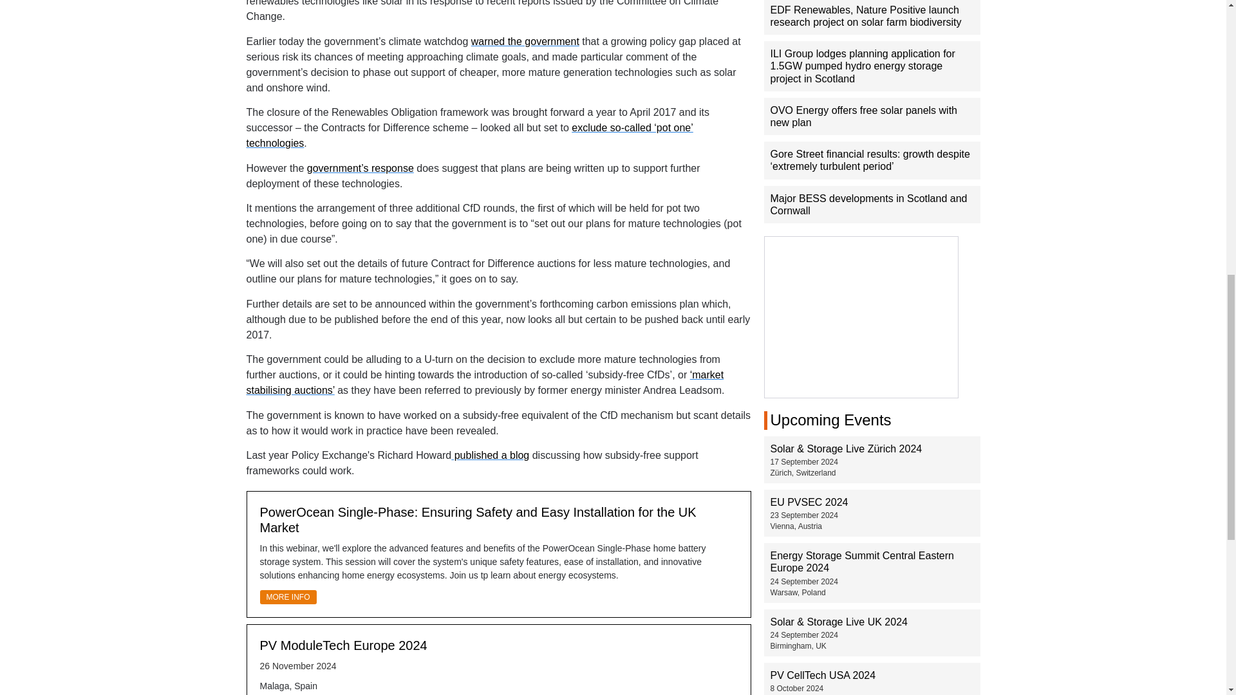  I want to click on 3rd party ad content, so click(861, 317).